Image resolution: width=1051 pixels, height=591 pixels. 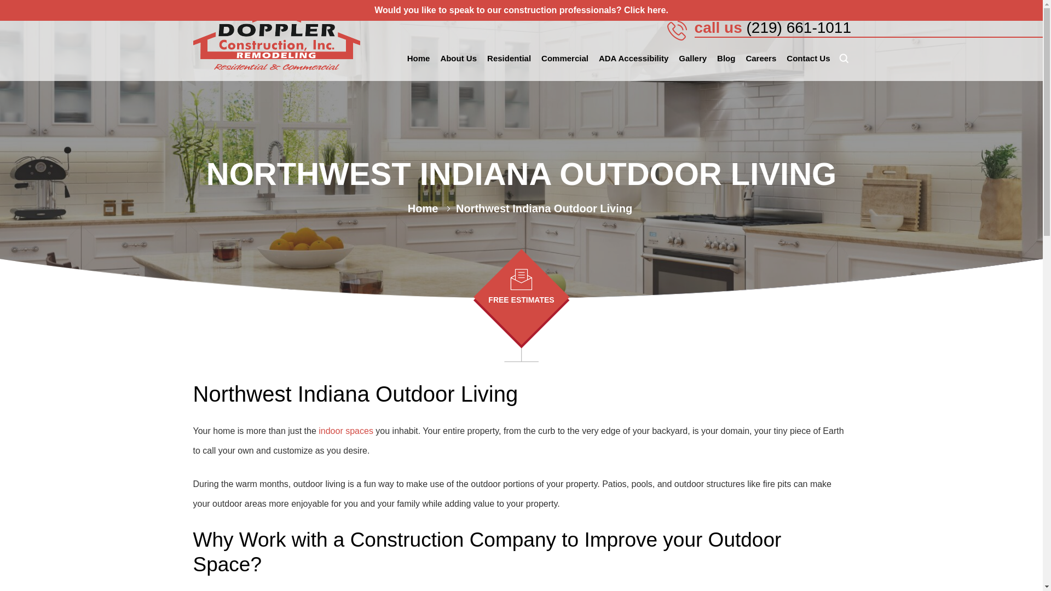 What do you see at coordinates (458, 58) in the screenshot?
I see `About Us` at bounding box center [458, 58].